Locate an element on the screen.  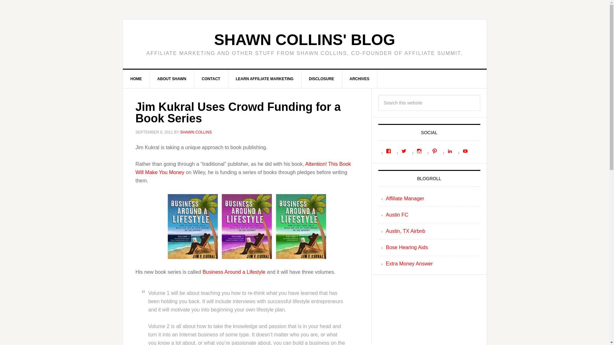
CONTACT is located at coordinates (211, 79).